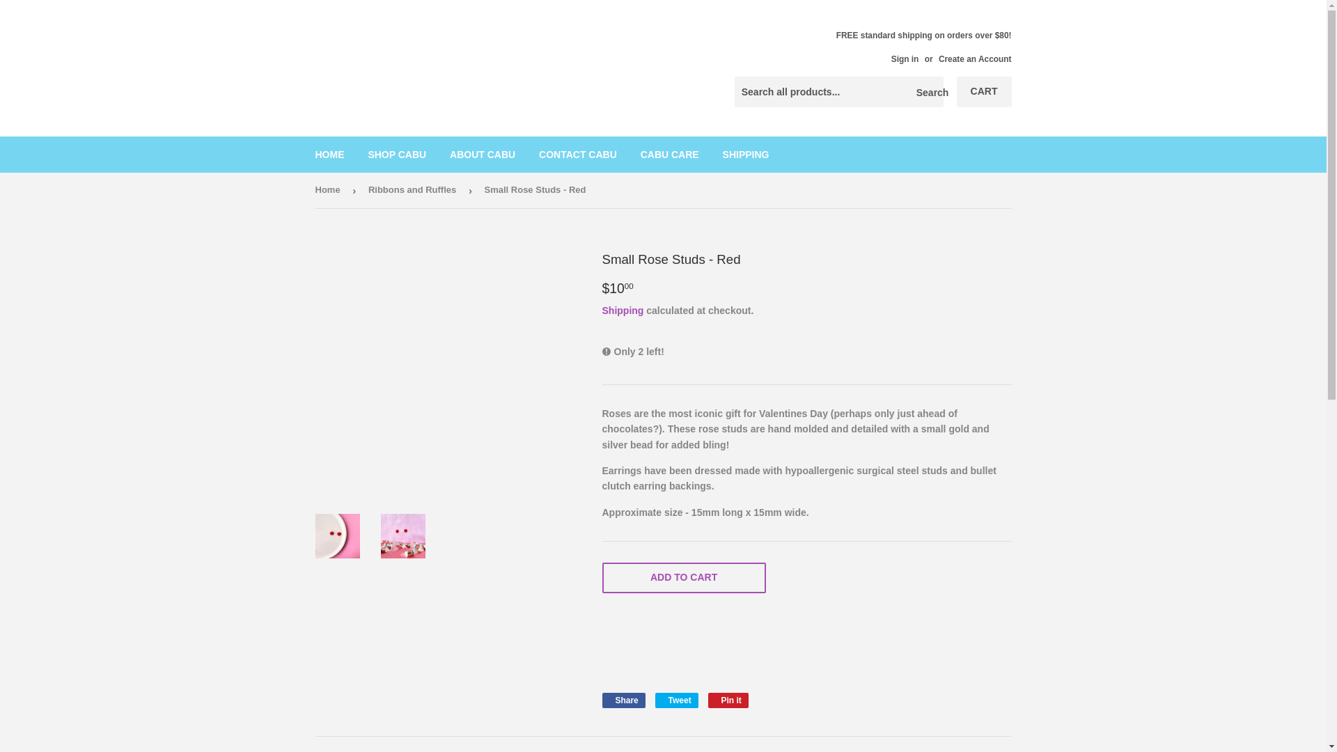 The height and width of the screenshot is (752, 1337). What do you see at coordinates (329, 191) in the screenshot?
I see `Shipping` at bounding box center [329, 191].